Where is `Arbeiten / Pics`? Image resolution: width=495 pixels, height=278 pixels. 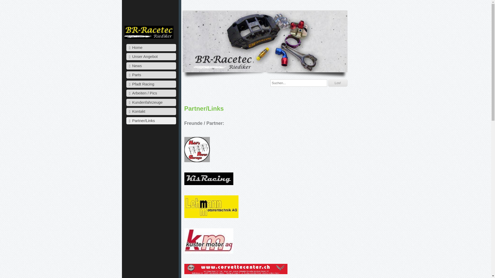
Arbeiten / Pics is located at coordinates (151, 93).